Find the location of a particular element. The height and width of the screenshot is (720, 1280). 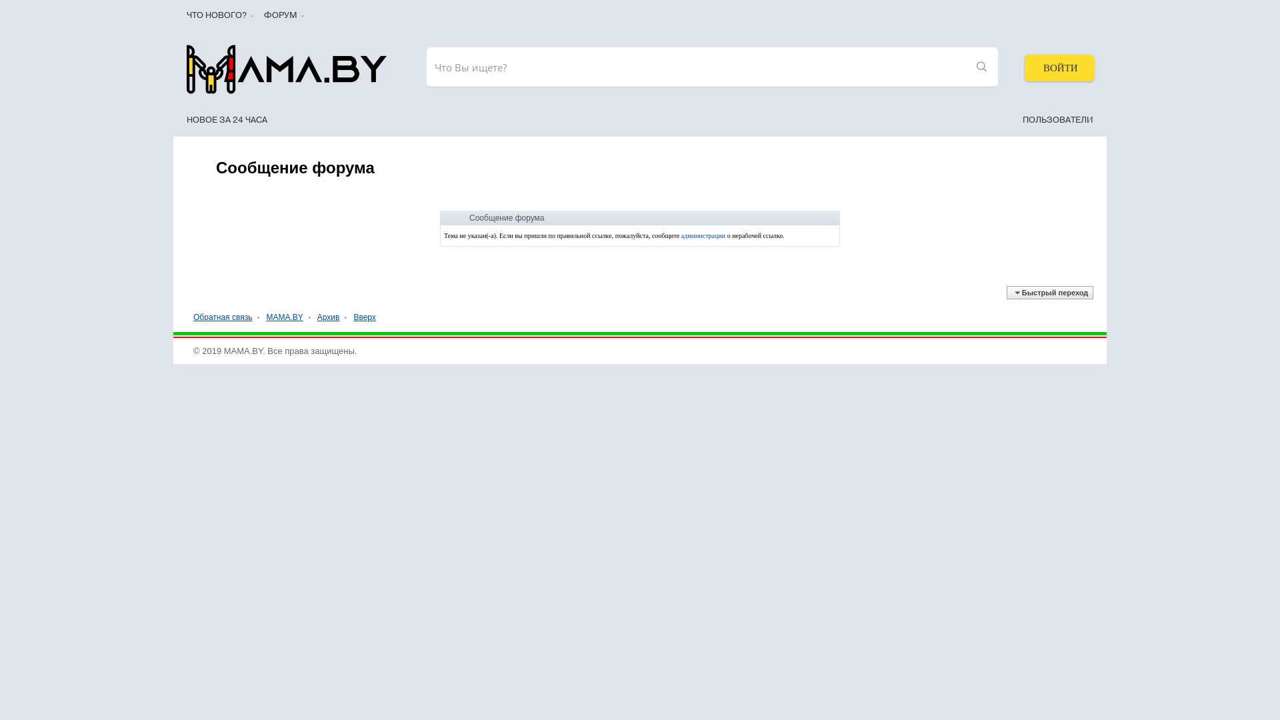

Forum.MAMA.BY - Powered by vBulletin is located at coordinates (287, 69).